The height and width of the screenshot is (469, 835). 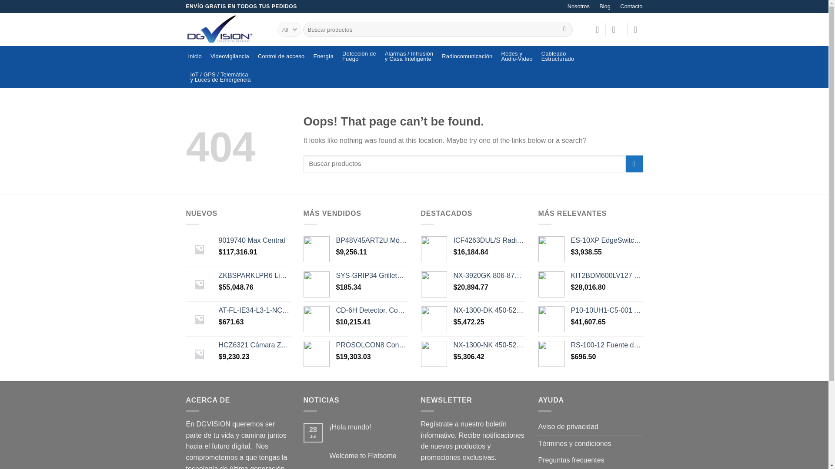 What do you see at coordinates (631, 7) in the screenshot?
I see `Skip to content` at bounding box center [631, 7].